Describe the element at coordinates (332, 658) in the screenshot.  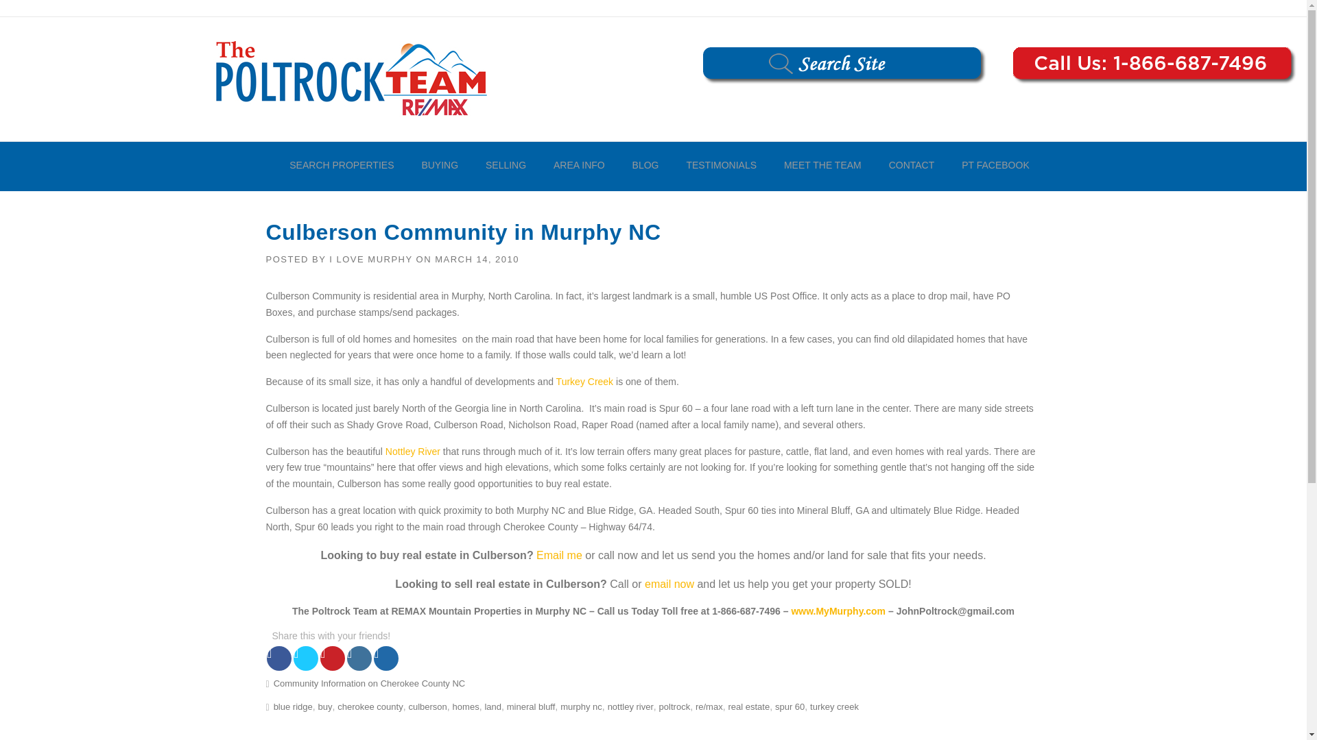
I see `Share on Pinterest` at that location.